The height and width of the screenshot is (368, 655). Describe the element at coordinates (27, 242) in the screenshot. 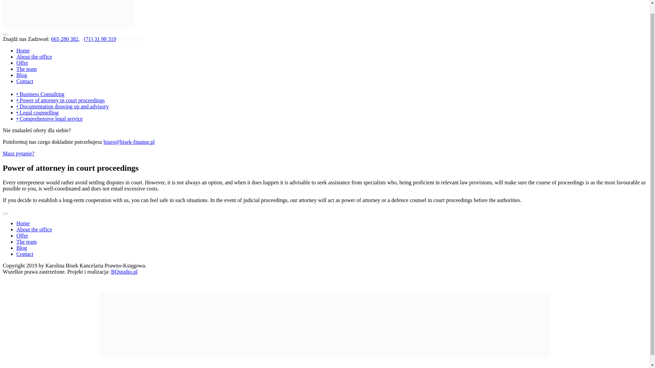

I see `The team` at that location.